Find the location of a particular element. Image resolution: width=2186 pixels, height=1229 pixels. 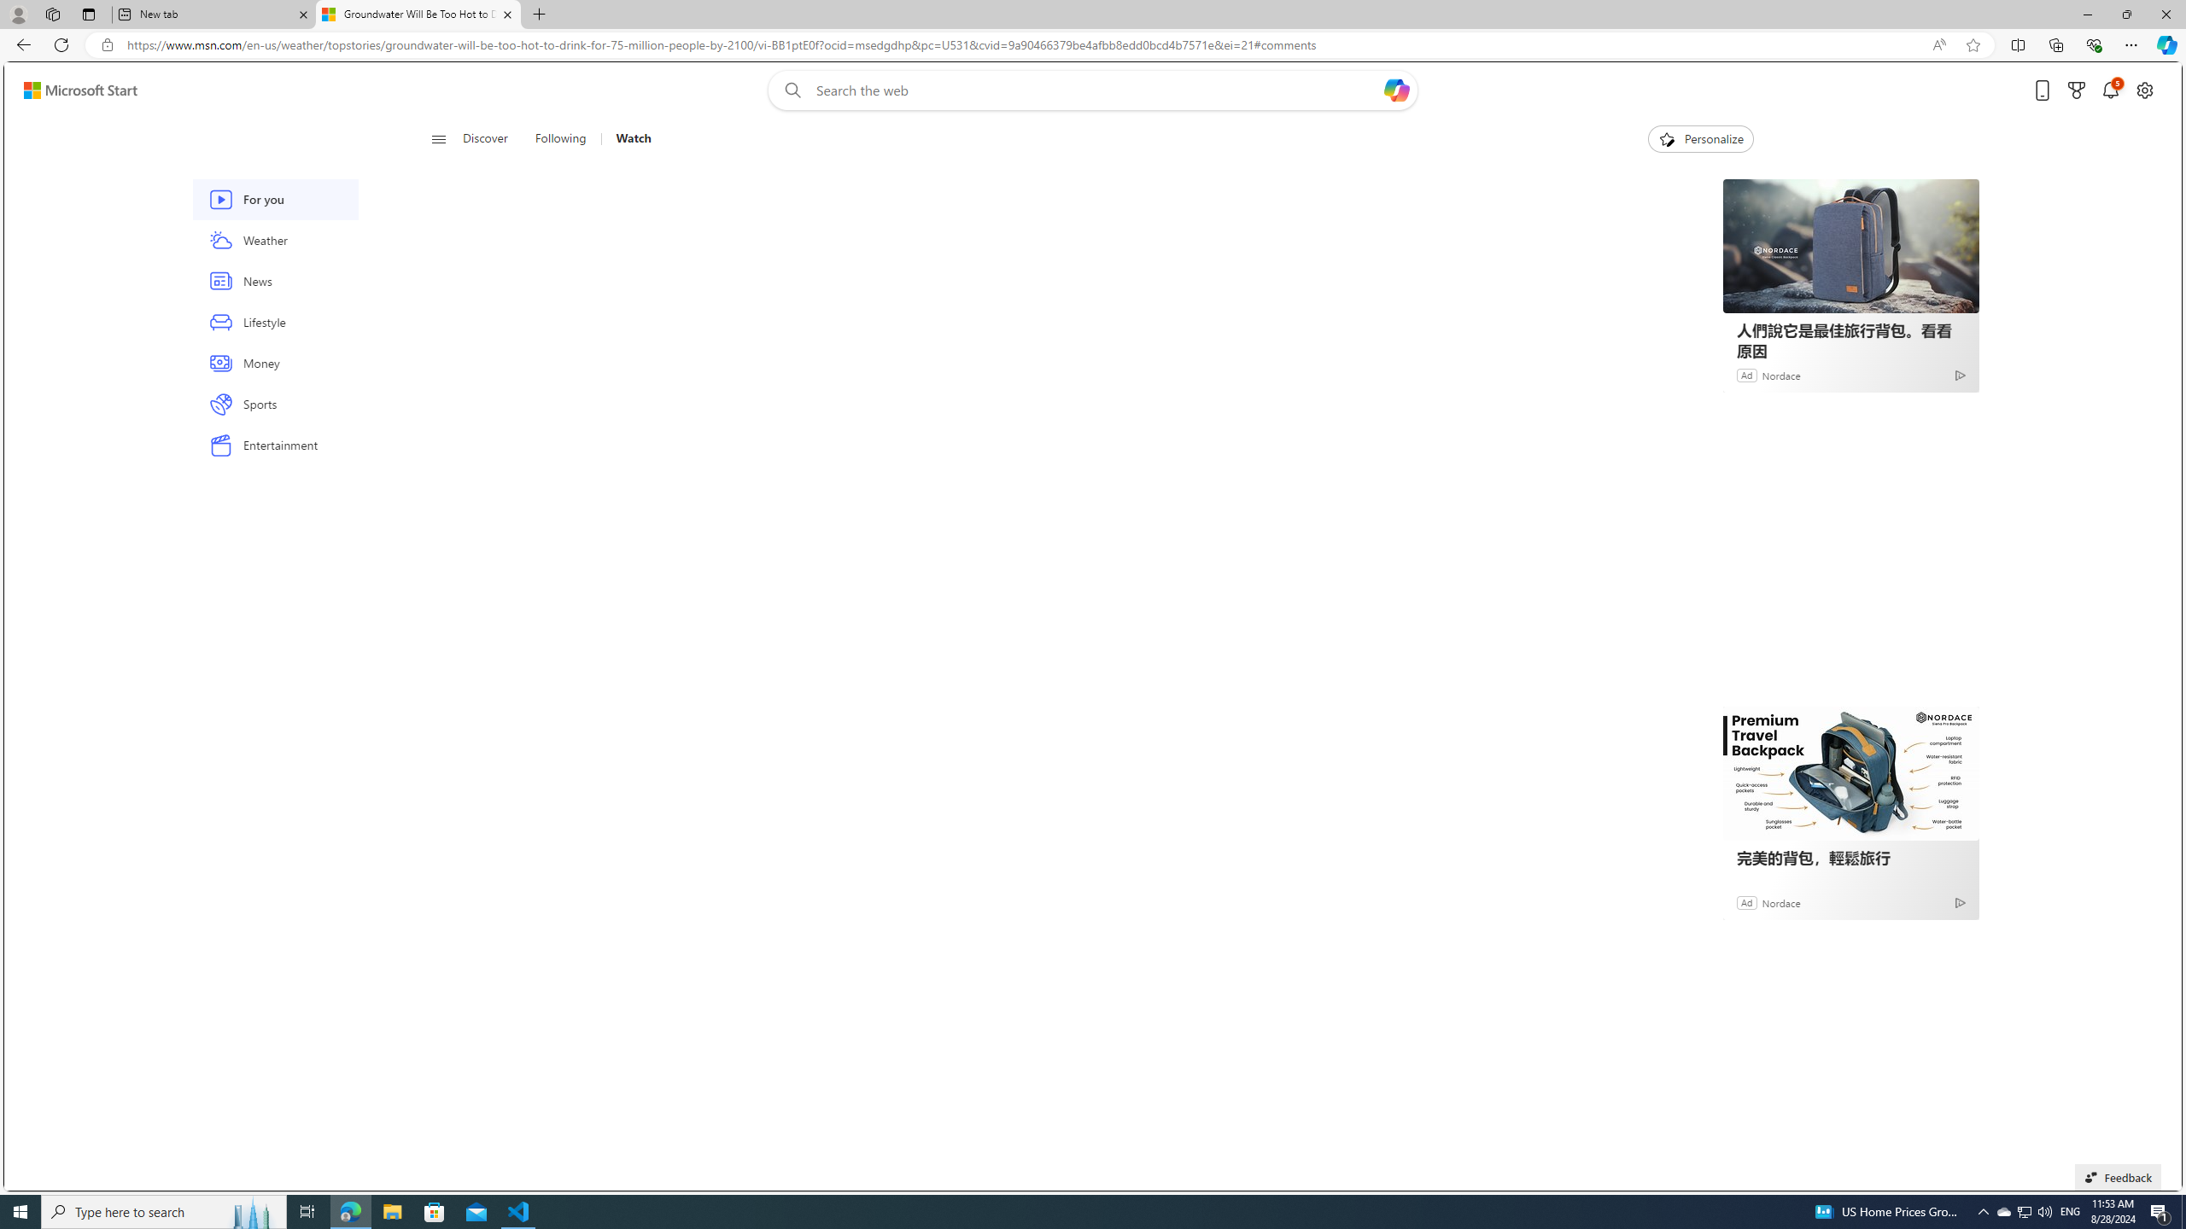

Skip to content is located at coordinates (73, 90).